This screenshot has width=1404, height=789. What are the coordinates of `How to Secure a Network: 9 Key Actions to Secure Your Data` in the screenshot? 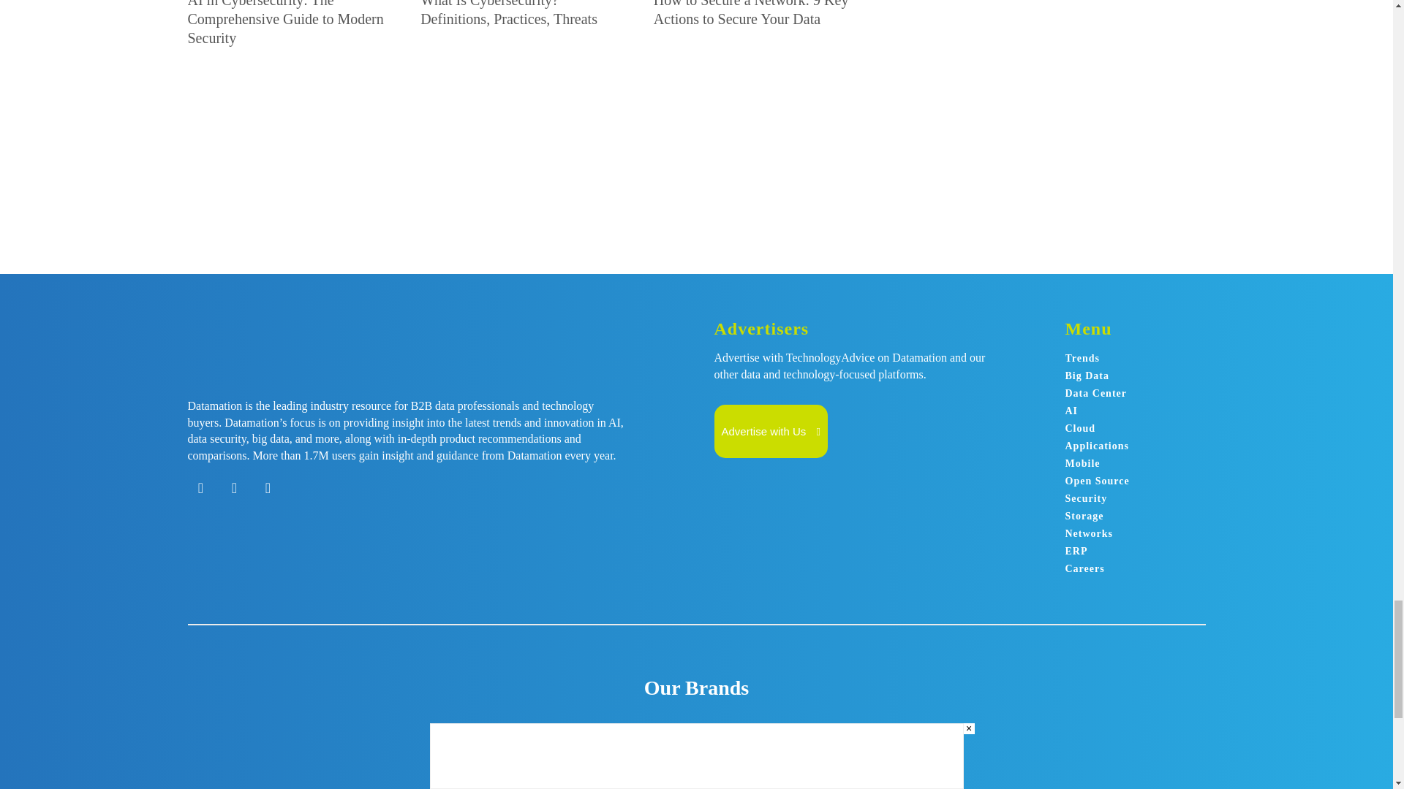 It's located at (755, 122).